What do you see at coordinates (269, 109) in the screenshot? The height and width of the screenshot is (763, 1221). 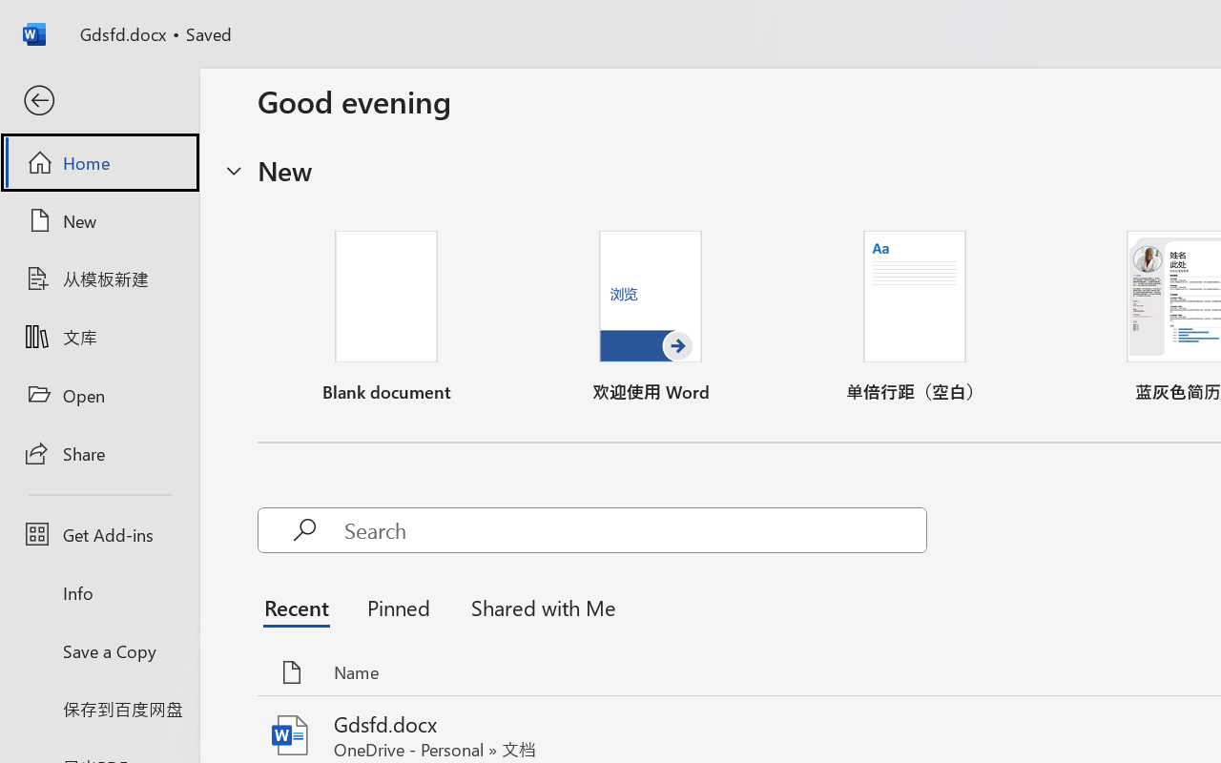 I see `Insert Placeholder` at bounding box center [269, 109].